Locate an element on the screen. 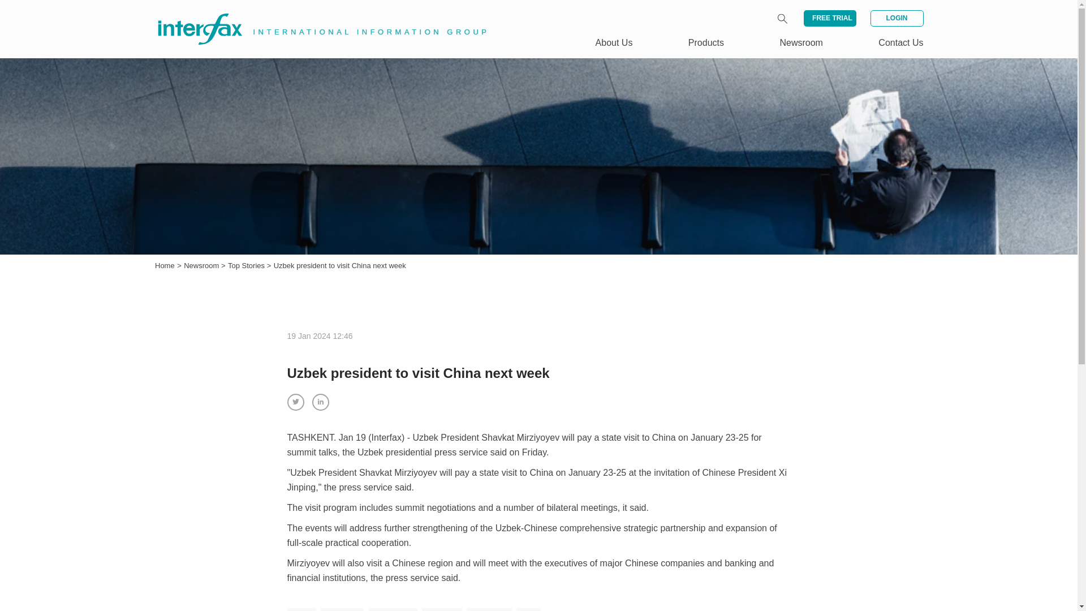 The height and width of the screenshot is (611, 1086). Newsroom is located at coordinates (801, 42).